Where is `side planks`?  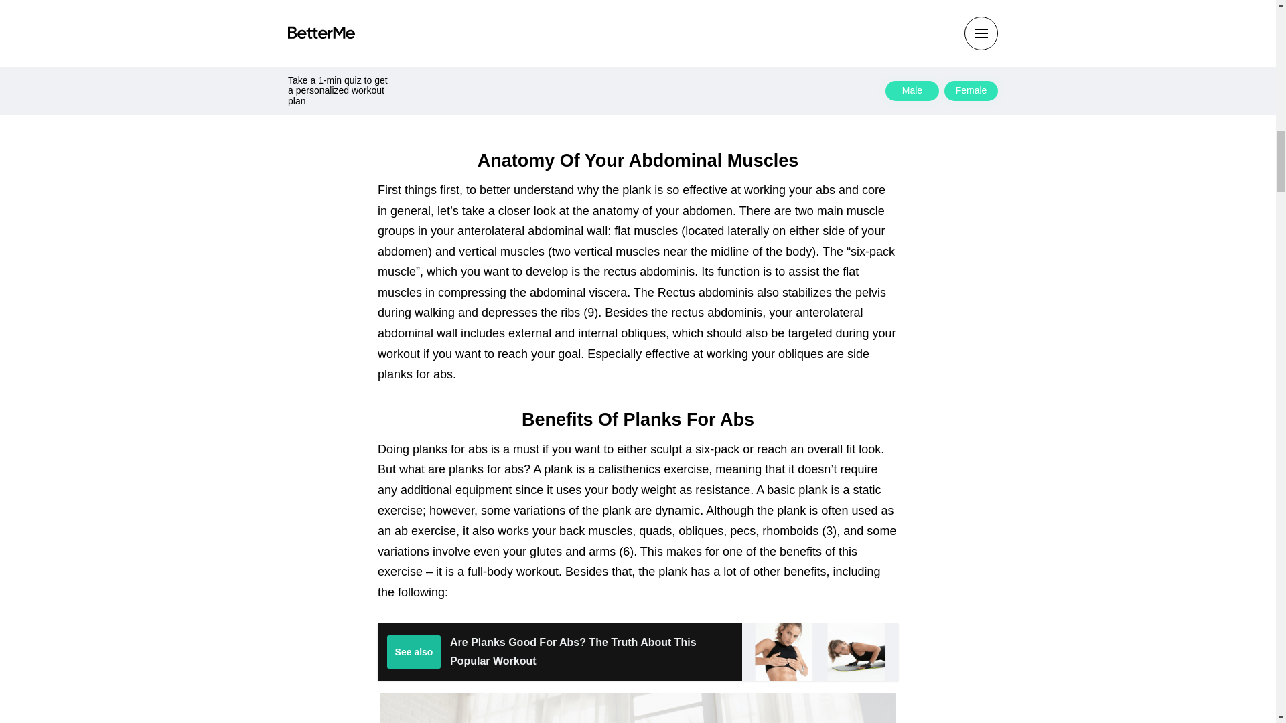
side planks is located at coordinates (623, 364).